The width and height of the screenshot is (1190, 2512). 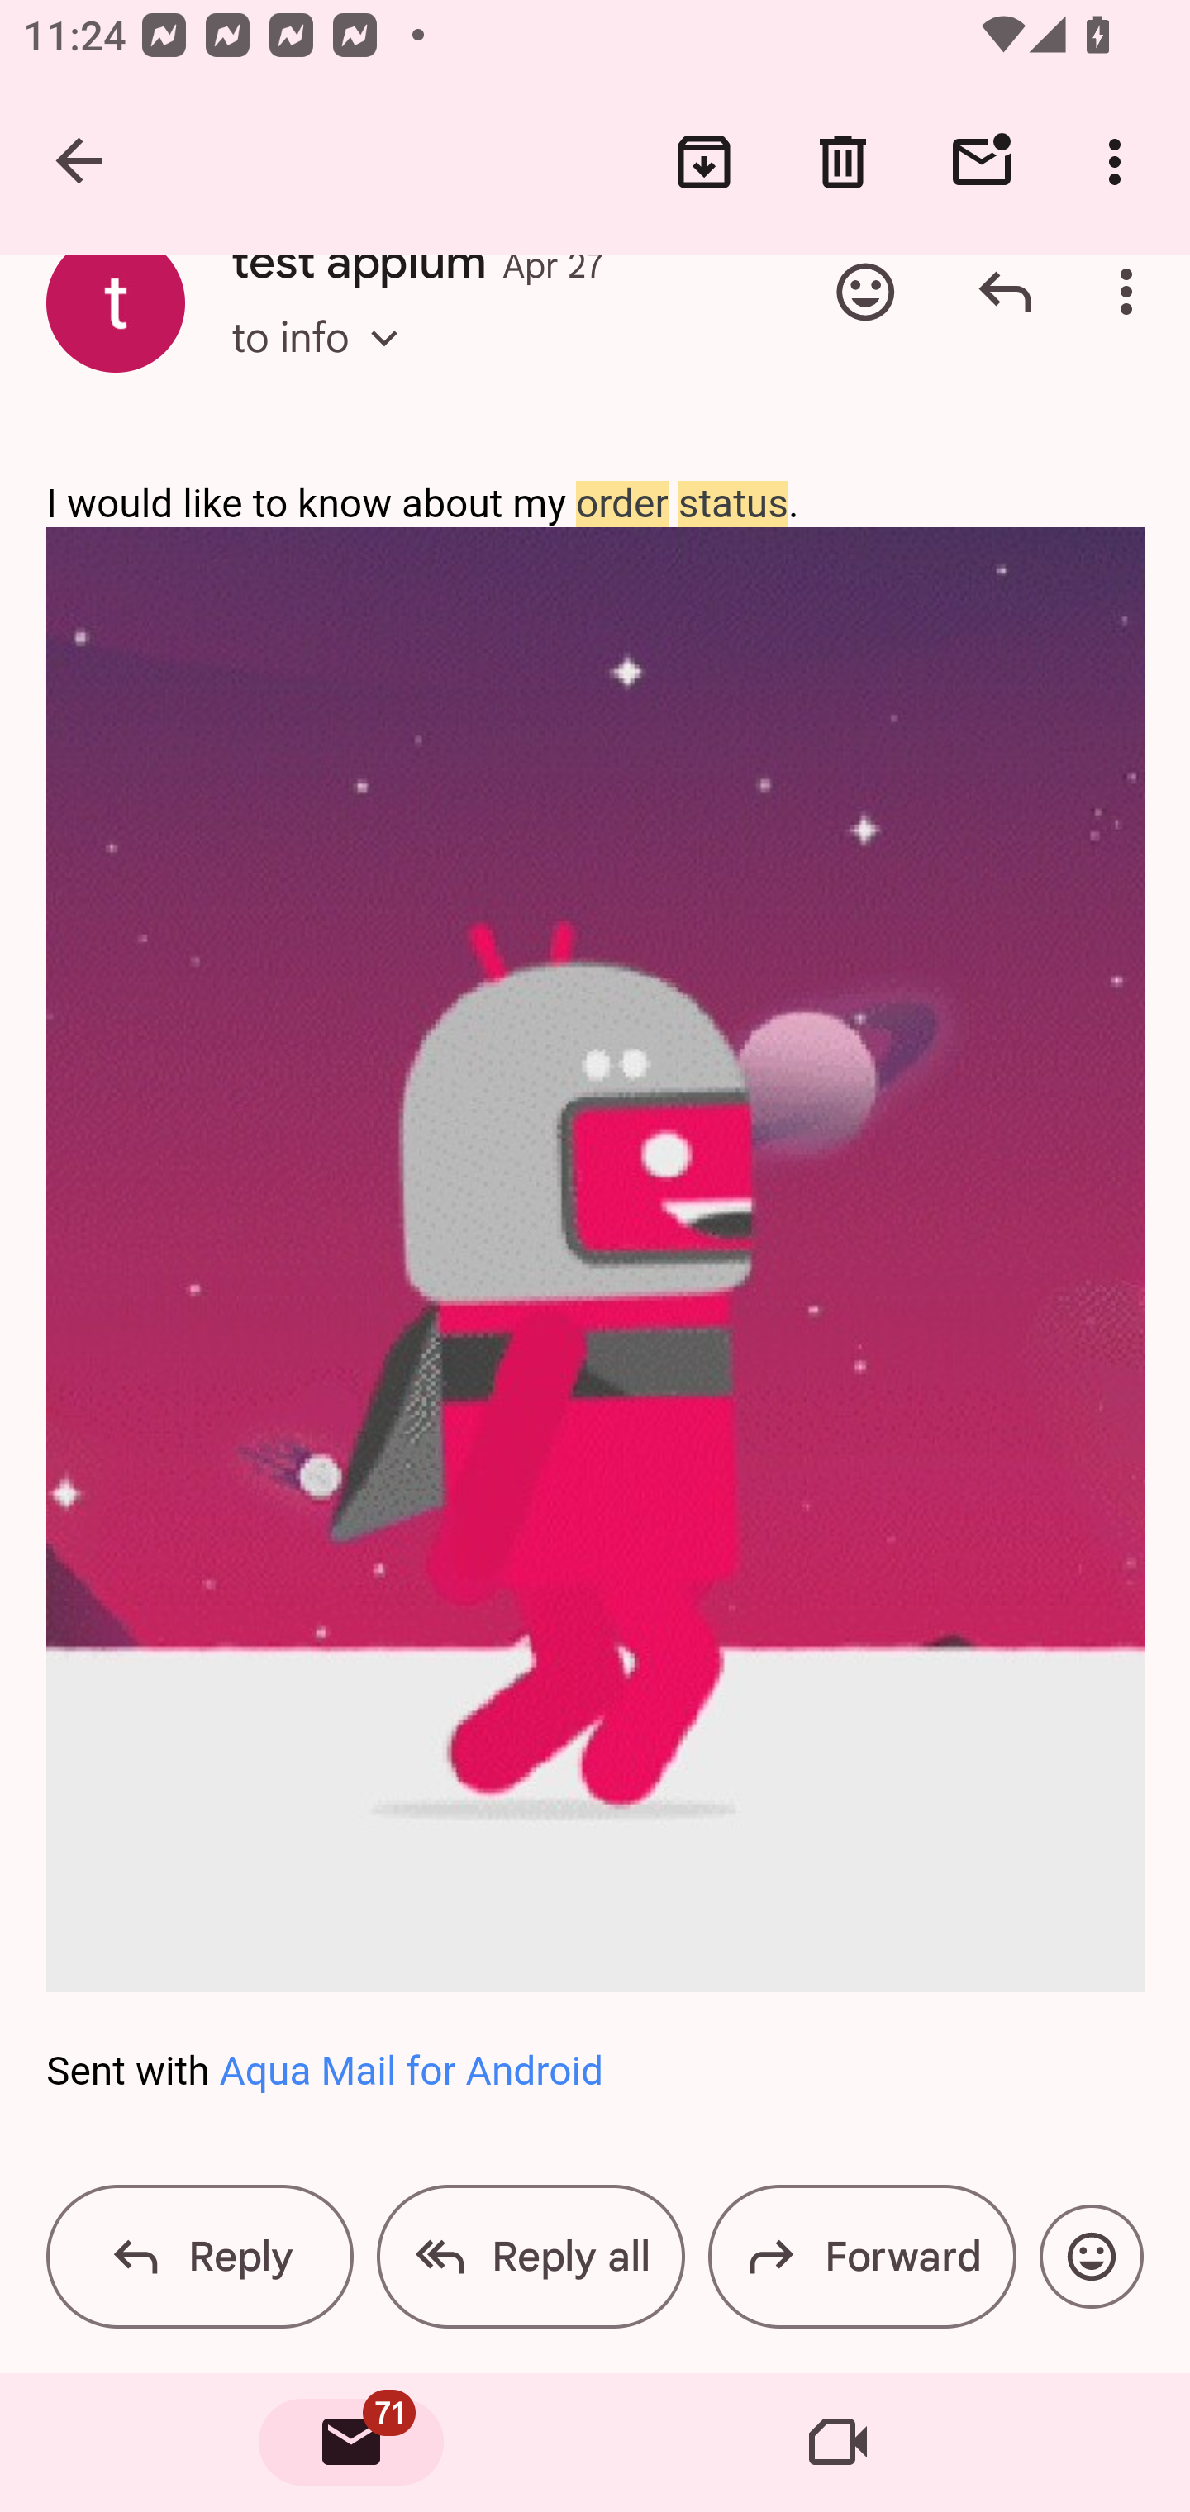 What do you see at coordinates (704, 162) in the screenshot?
I see `Archive` at bounding box center [704, 162].